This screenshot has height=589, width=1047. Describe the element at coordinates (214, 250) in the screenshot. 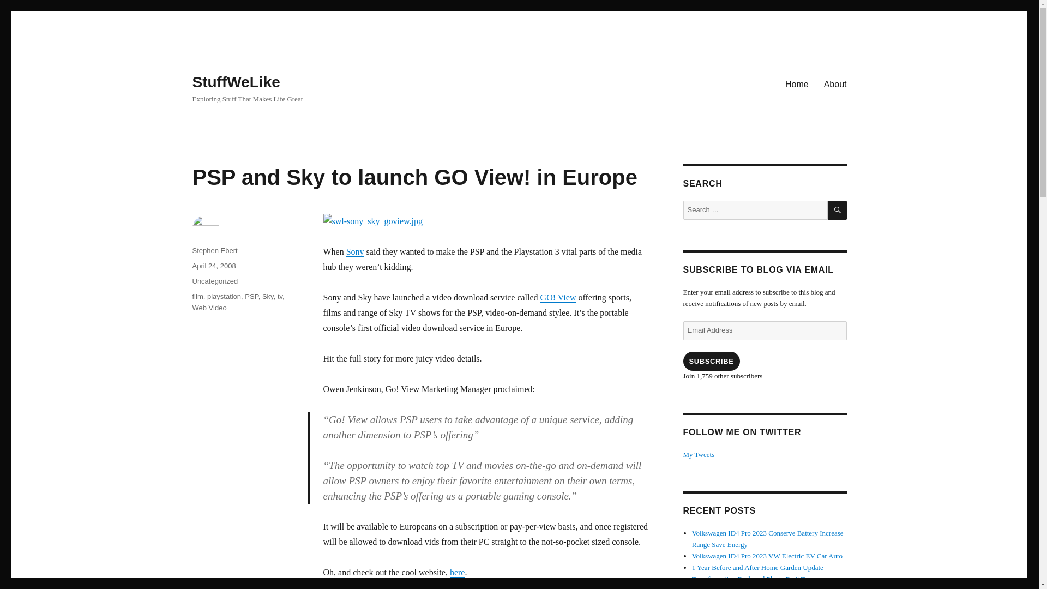

I see `Stephen Ebert` at that location.